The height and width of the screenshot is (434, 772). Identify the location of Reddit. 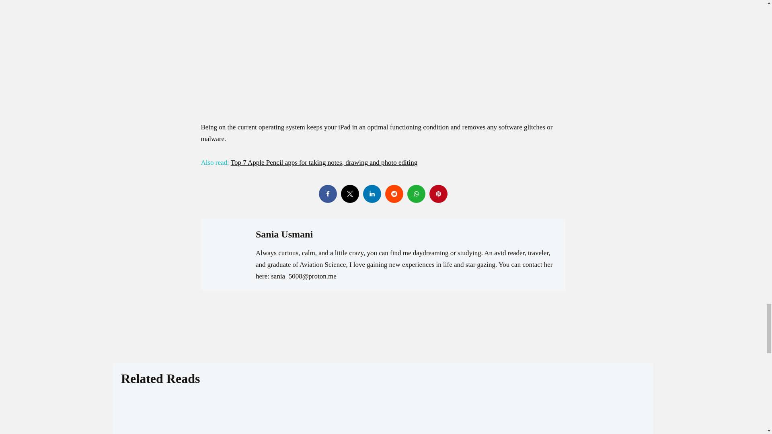
(394, 194).